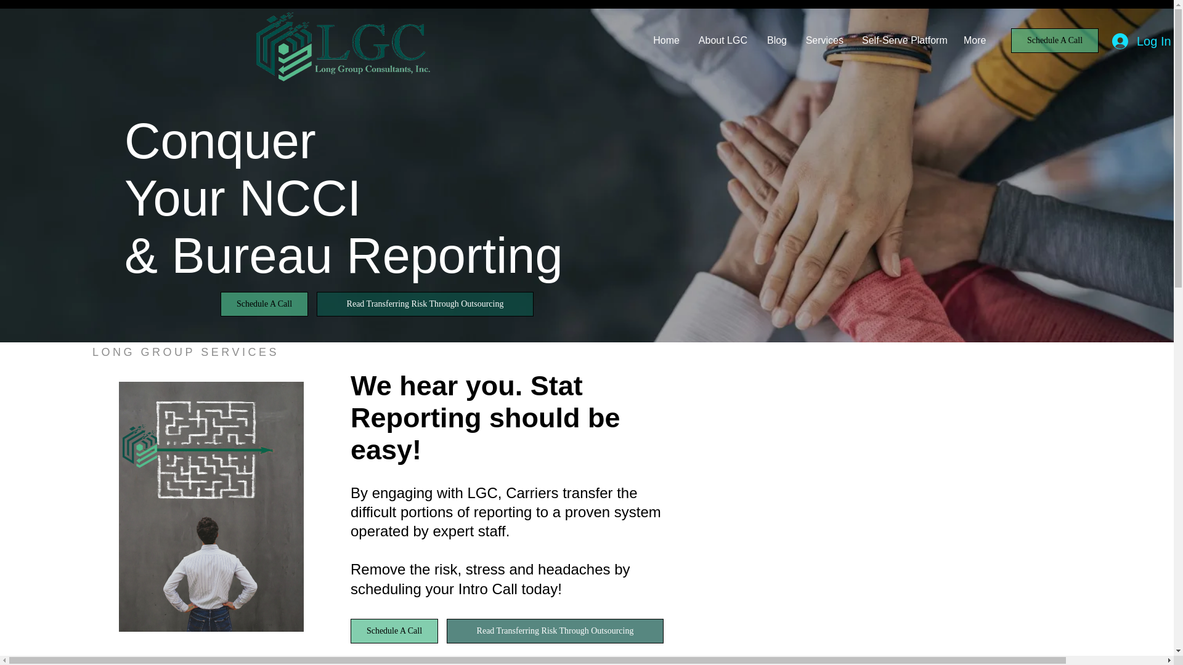 This screenshot has height=665, width=1183. I want to click on Blog, so click(776, 41).